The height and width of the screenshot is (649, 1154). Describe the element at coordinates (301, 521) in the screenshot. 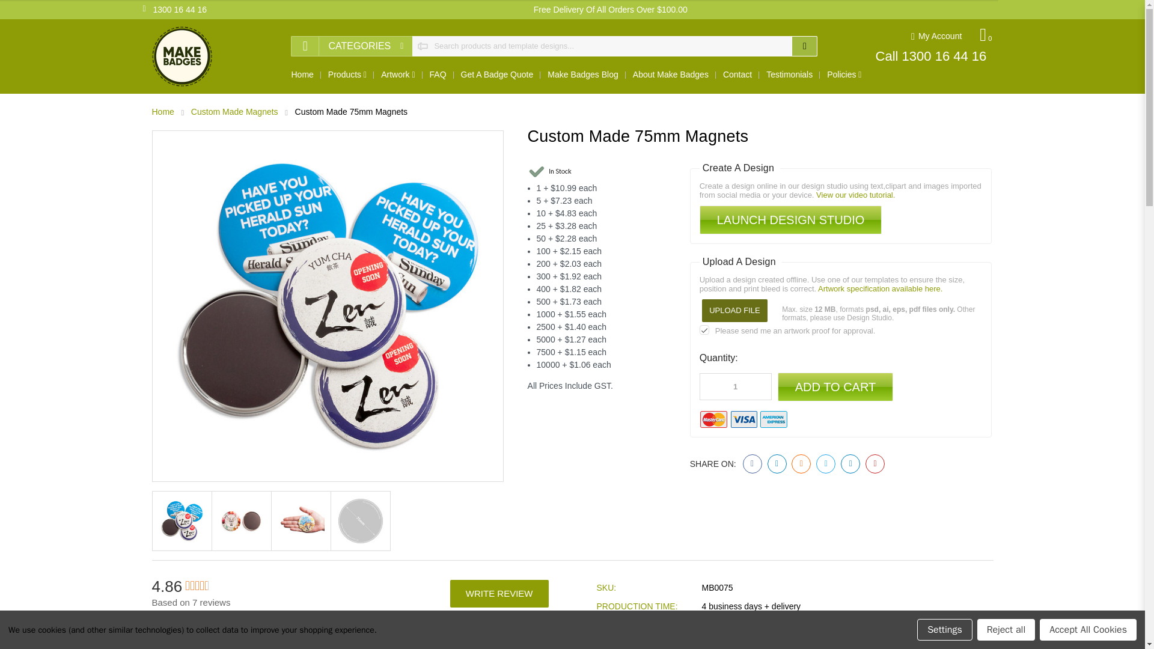

I see `75mm Magnet badge` at that location.